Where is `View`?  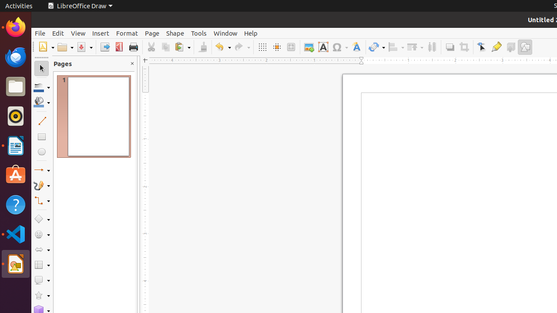
View is located at coordinates (78, 33).